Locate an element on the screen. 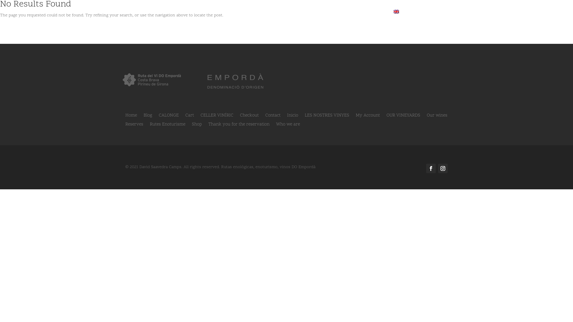 The height and width of the screenshot is (322, 573). Follow on Facebook is located at coordinates (431, 168).